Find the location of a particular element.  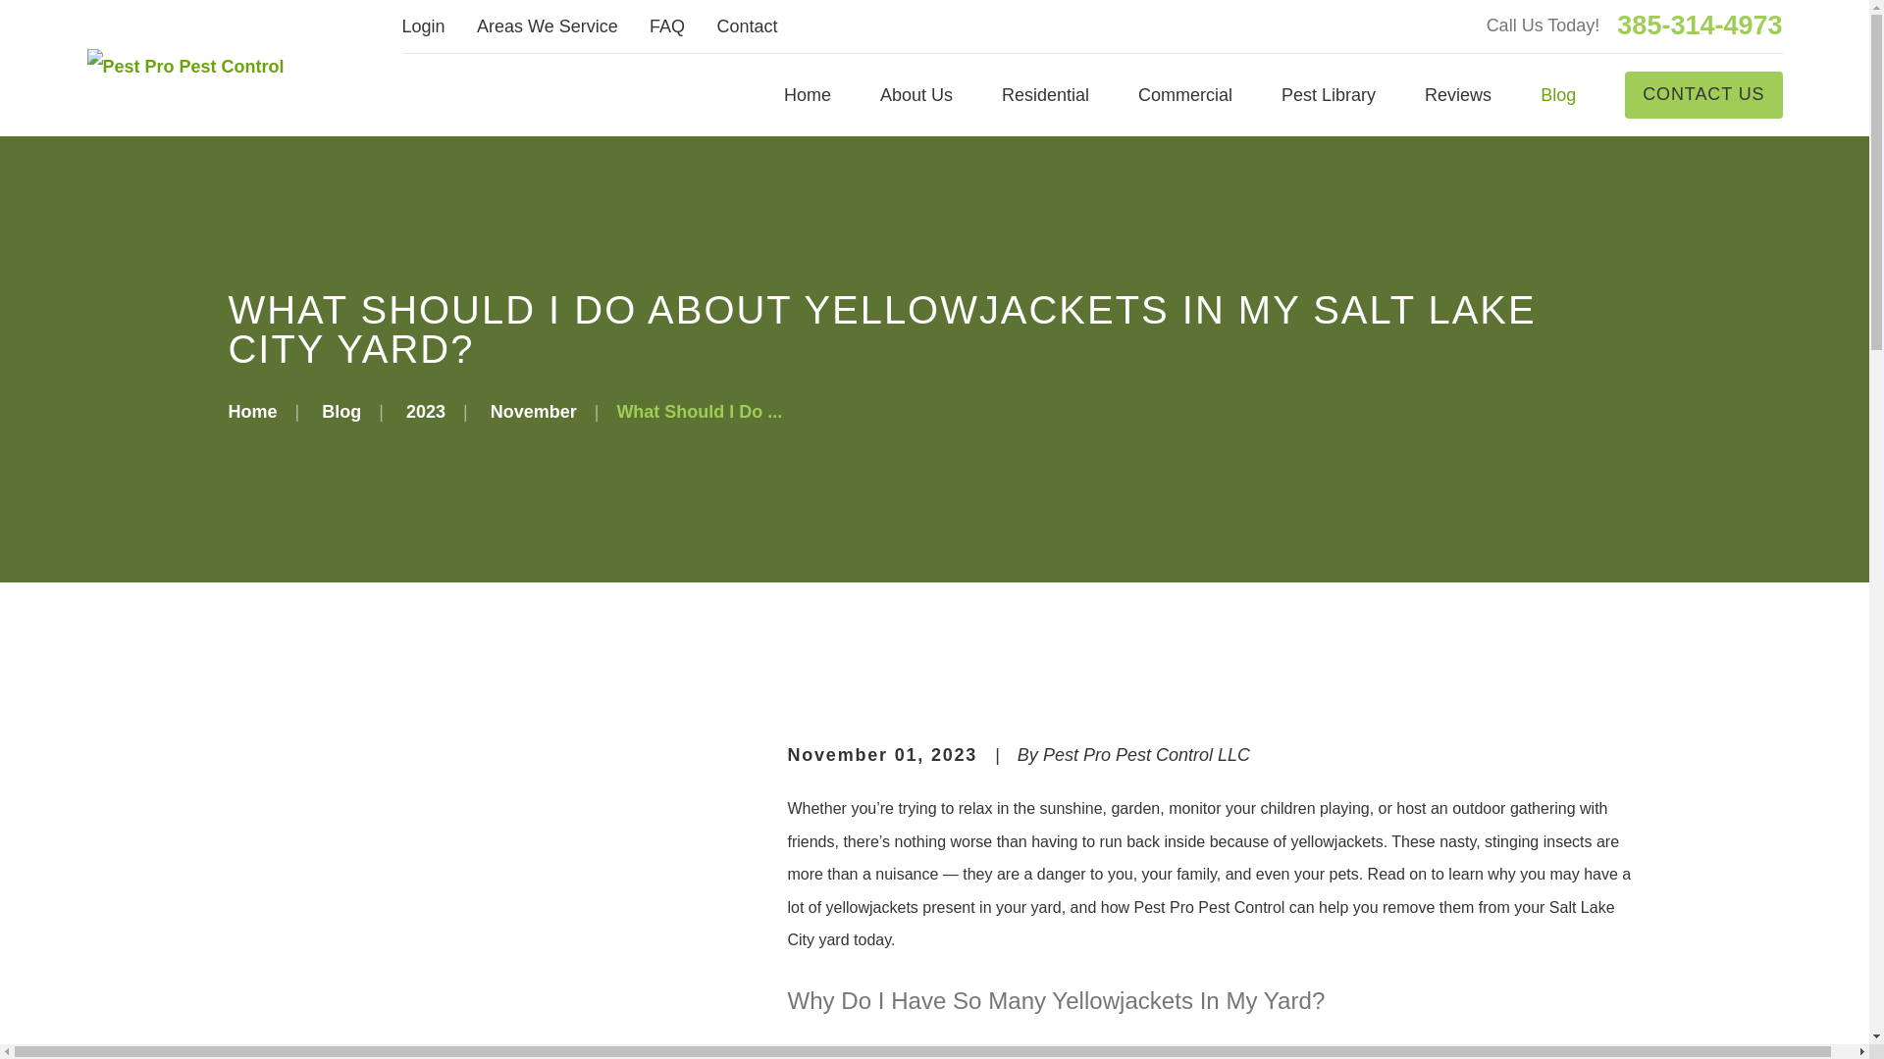

Login is located at coordinates (424, 25).